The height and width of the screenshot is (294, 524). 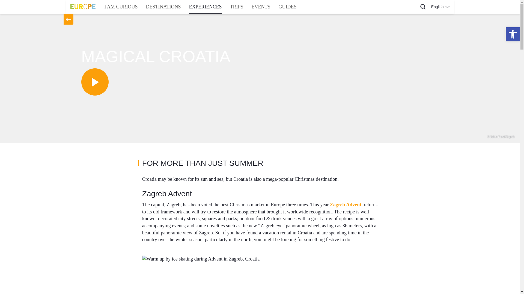 What do you see at coordinates (261, 7) in the screenshot?
I see `Events` at bounding box center [261, 7].